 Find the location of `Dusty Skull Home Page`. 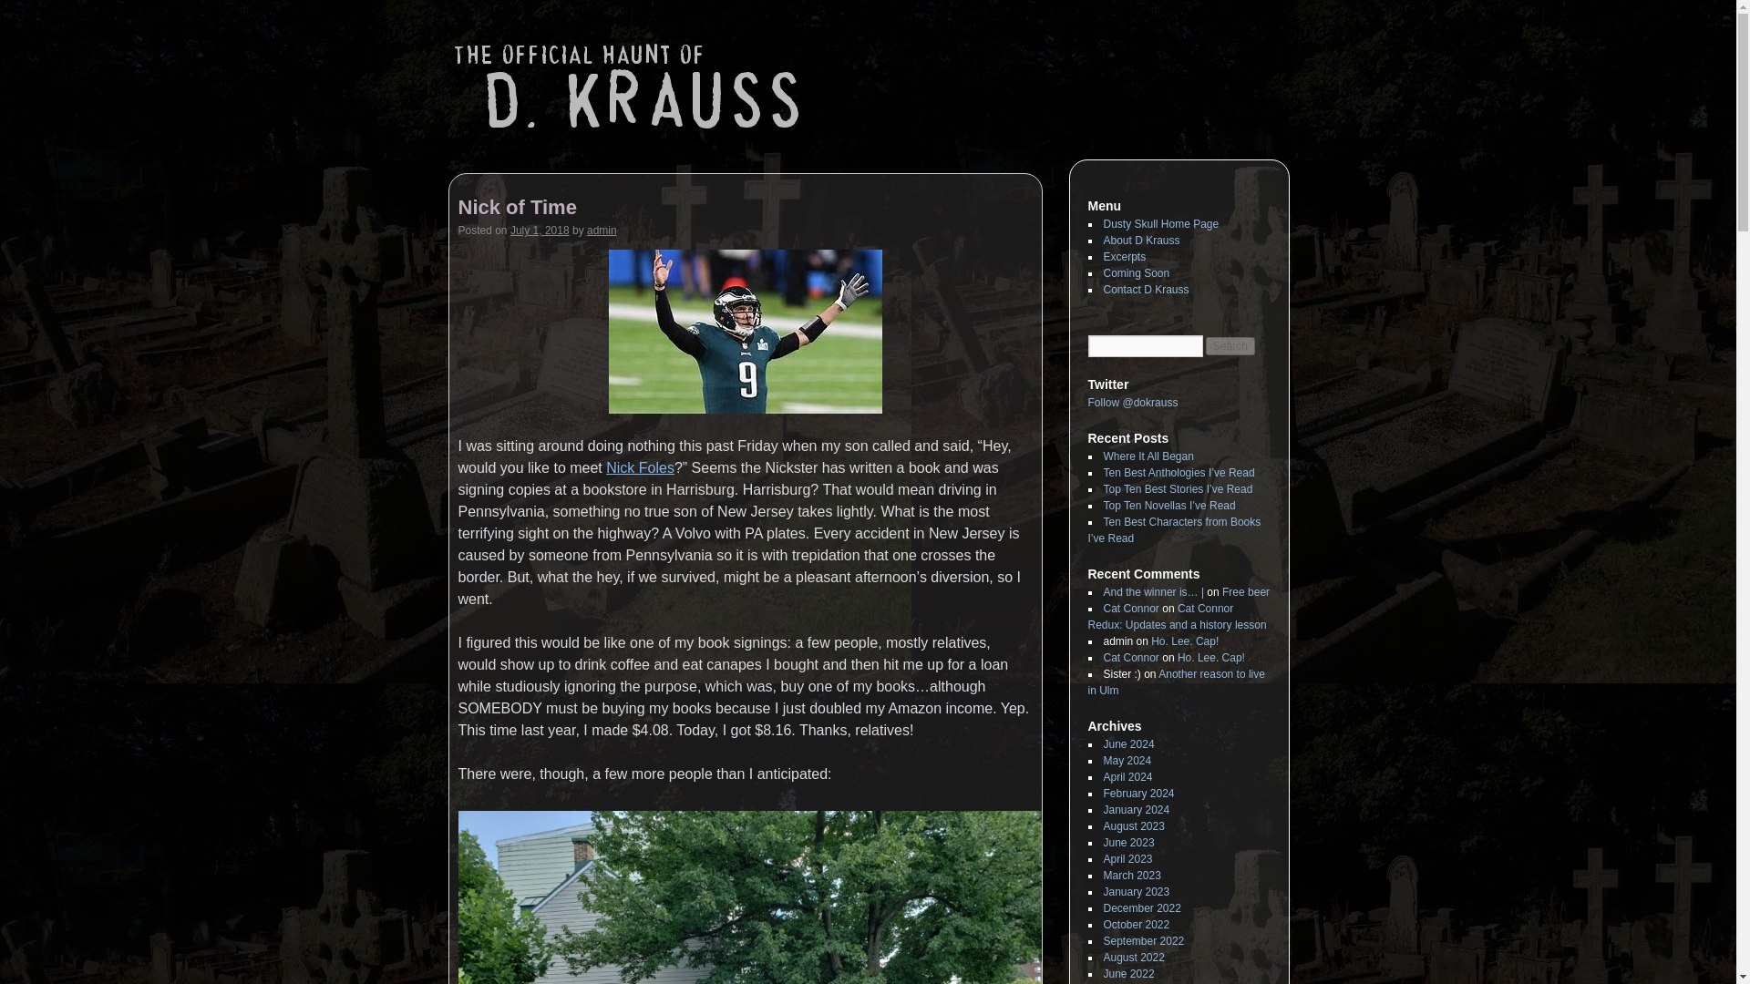

Dusty Skull Home Page is located at coordinates (1159, 223).